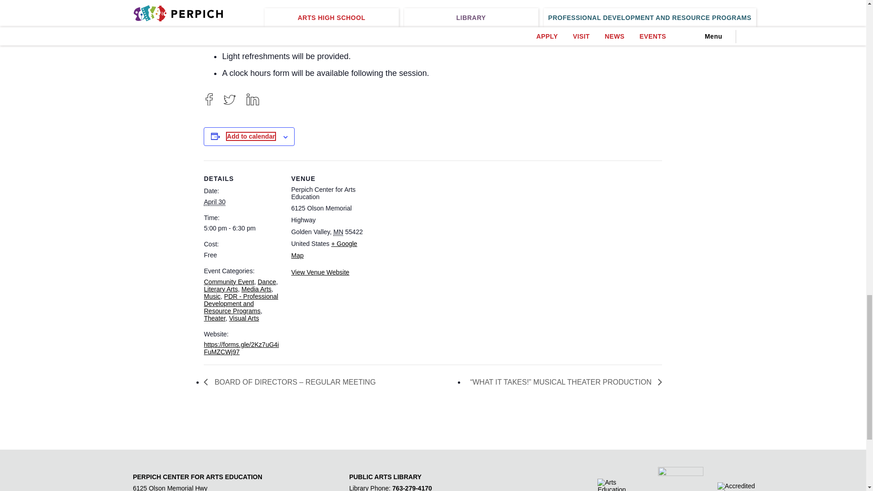 The width and height of the screenshot is (873, 491). Describe the element at coordinates (338, 232) in the screenshot. I see `Minnesota` at that location.